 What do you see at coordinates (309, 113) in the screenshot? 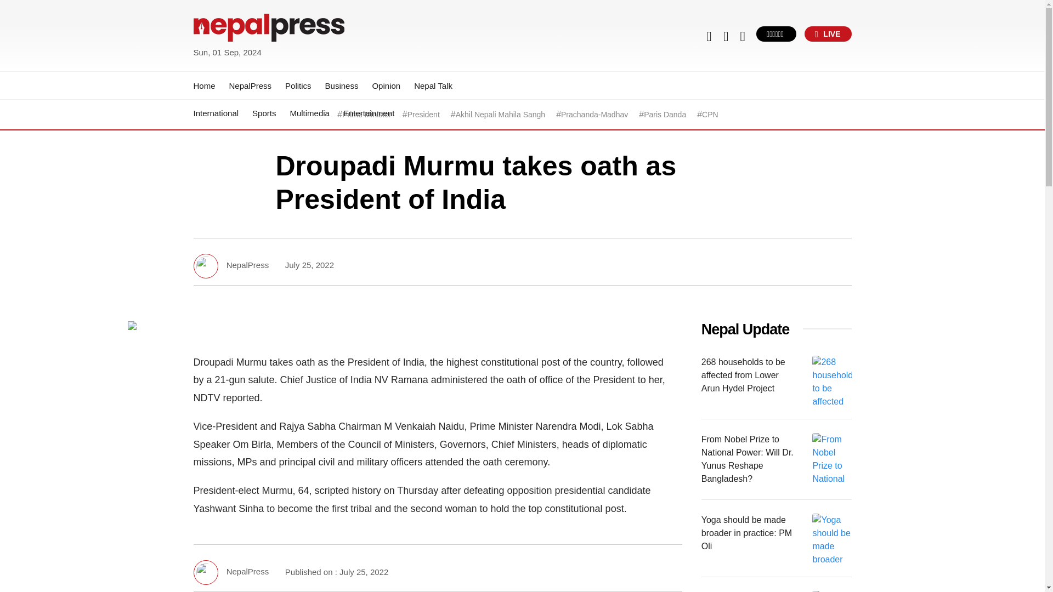
I see `Multimedia` at bounding box center [309, 113].